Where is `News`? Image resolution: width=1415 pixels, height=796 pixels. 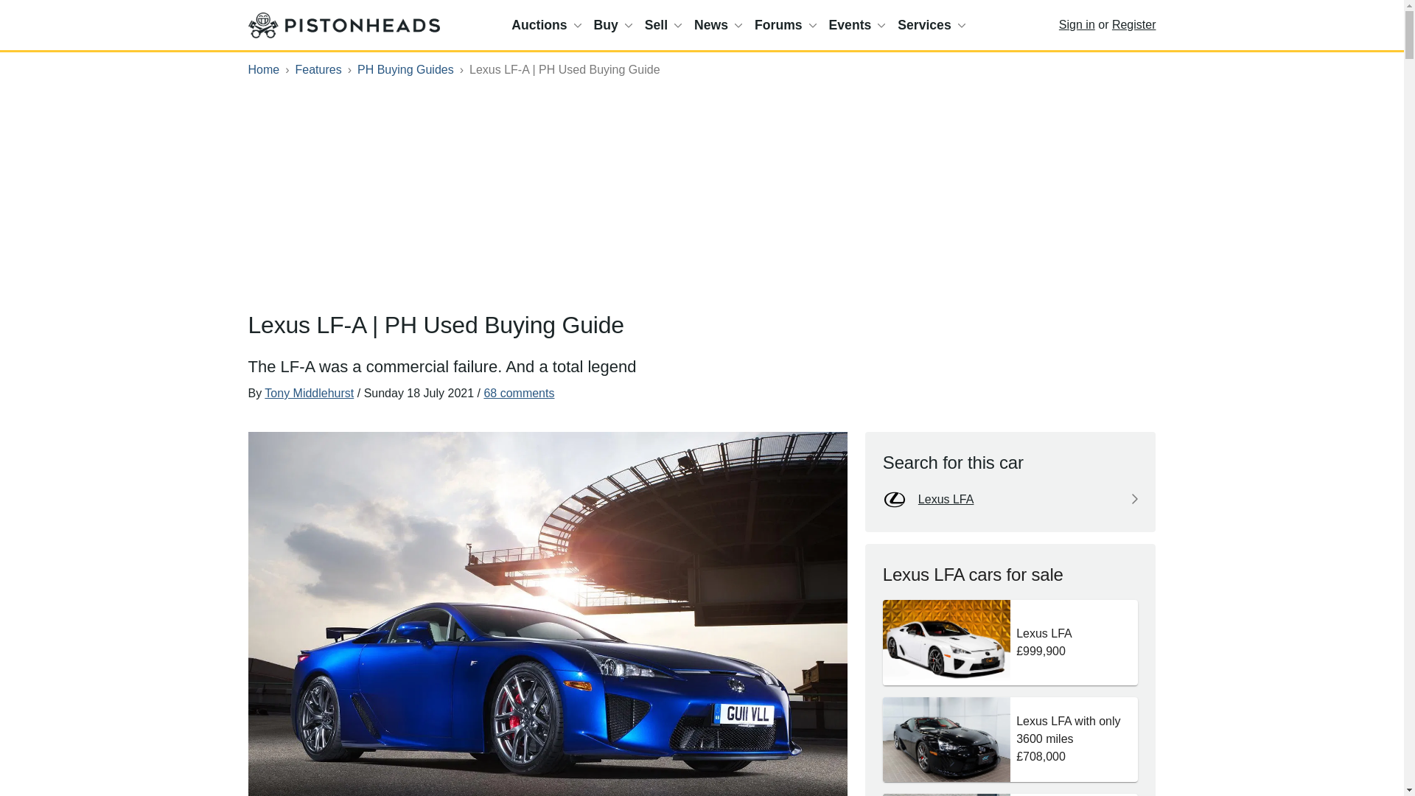
News is located at coordinates (718, 25).